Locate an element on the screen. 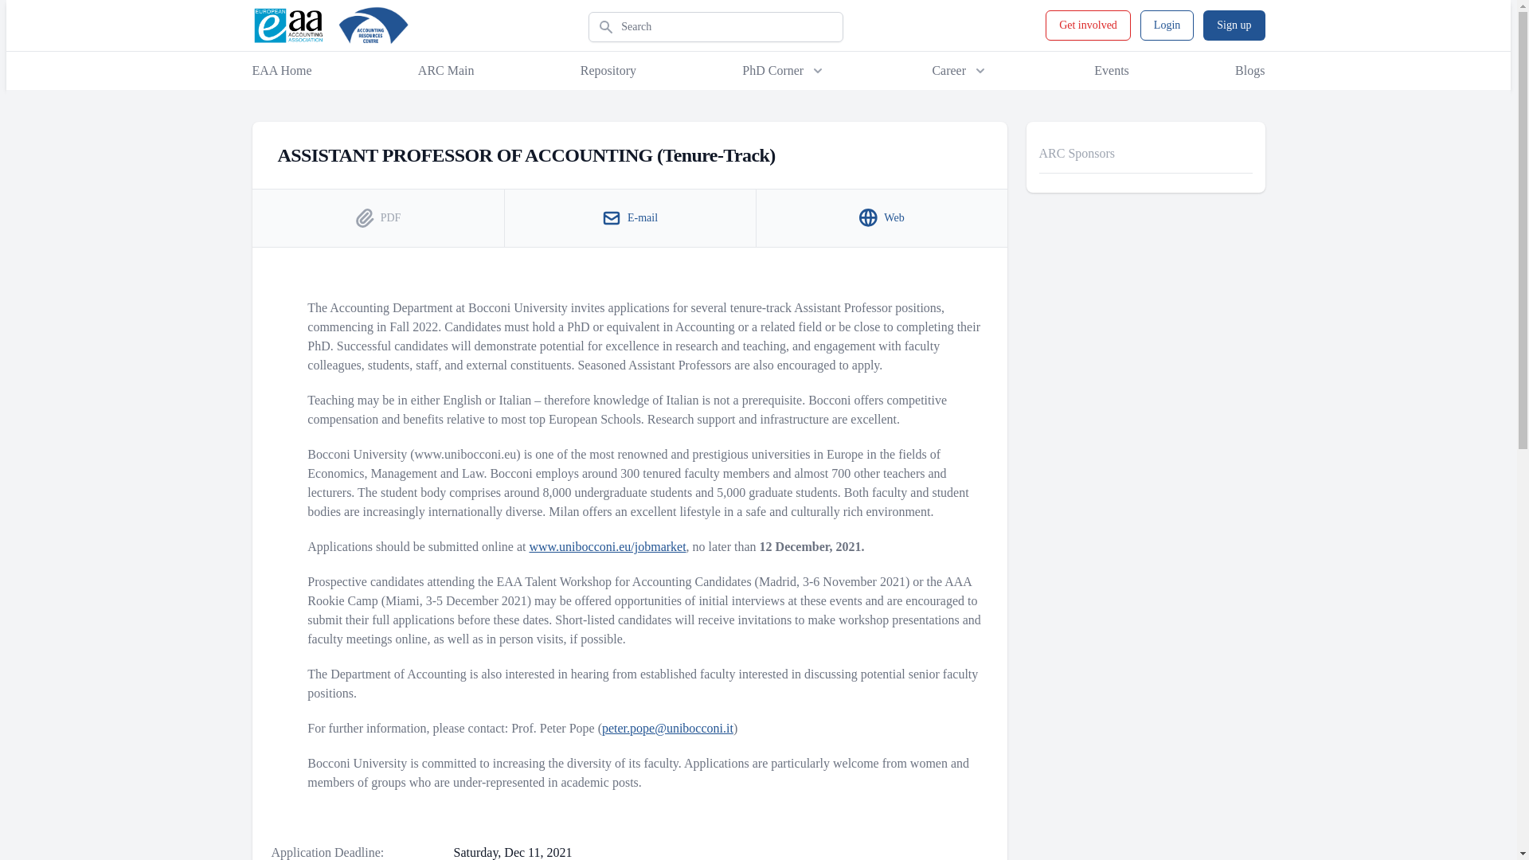 The image size is (1529, 860). Repository is located at coordinates (608, 70).